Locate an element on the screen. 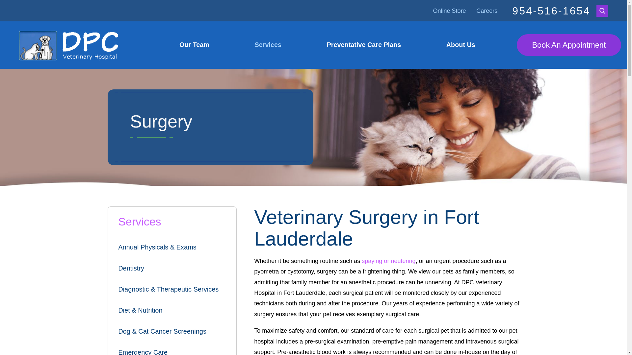 The height and width of the screenshot is (355, 632). 954-516-1654 is located at coordinates (551, 11).